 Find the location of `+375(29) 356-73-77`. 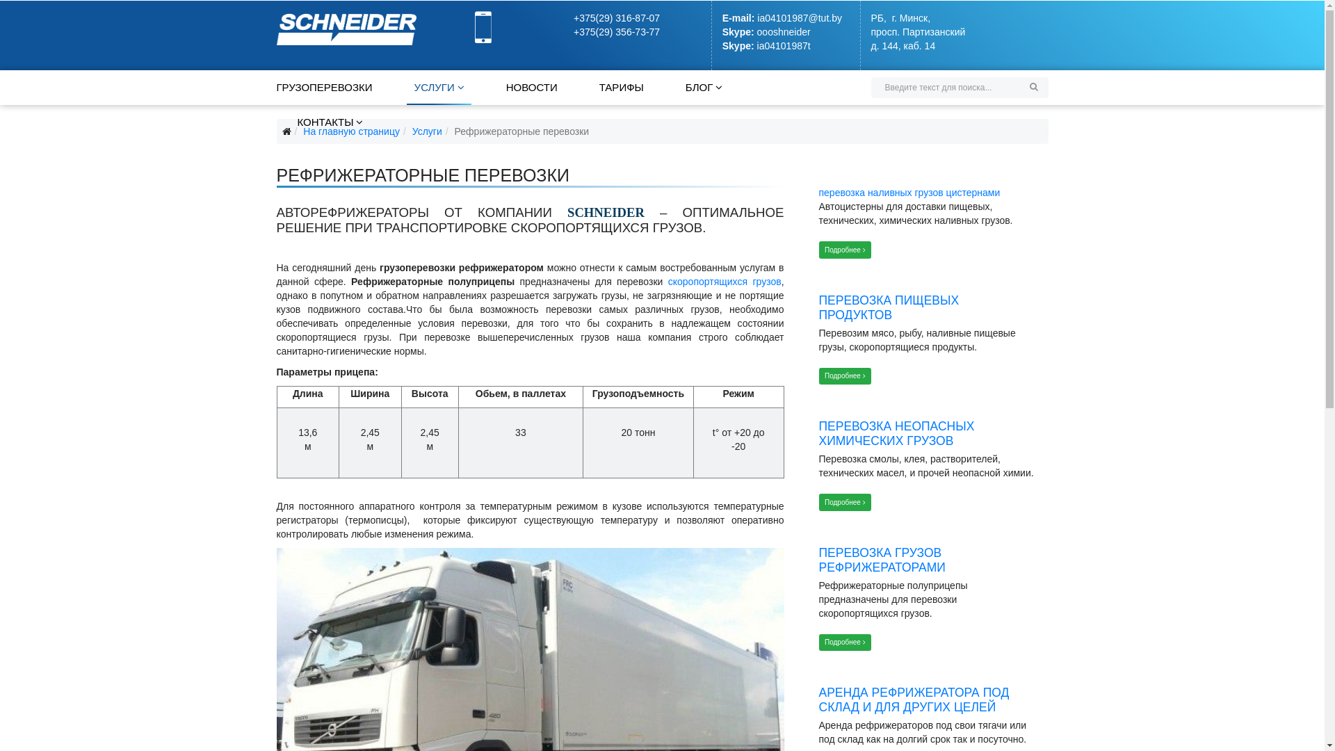

+375(29) 356-73-77 is located at coordinates (617, 32).